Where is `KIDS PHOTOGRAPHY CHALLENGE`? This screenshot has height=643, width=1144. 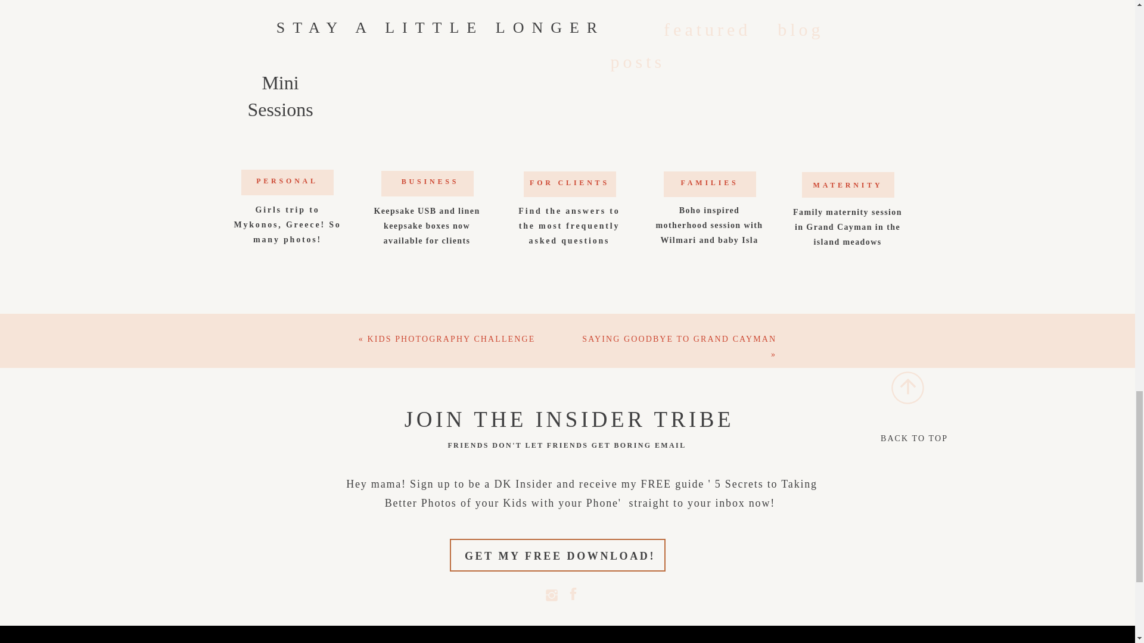 KIDS PHOTOGRAPHY CHALLENGE is located at coordinates (451, 338).